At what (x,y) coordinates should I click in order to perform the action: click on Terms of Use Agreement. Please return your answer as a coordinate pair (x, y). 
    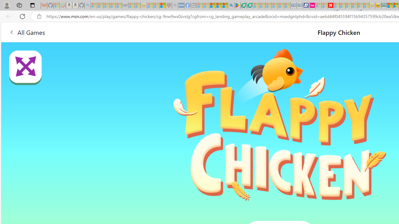
    Looking at the image, I should click on (243, 6).